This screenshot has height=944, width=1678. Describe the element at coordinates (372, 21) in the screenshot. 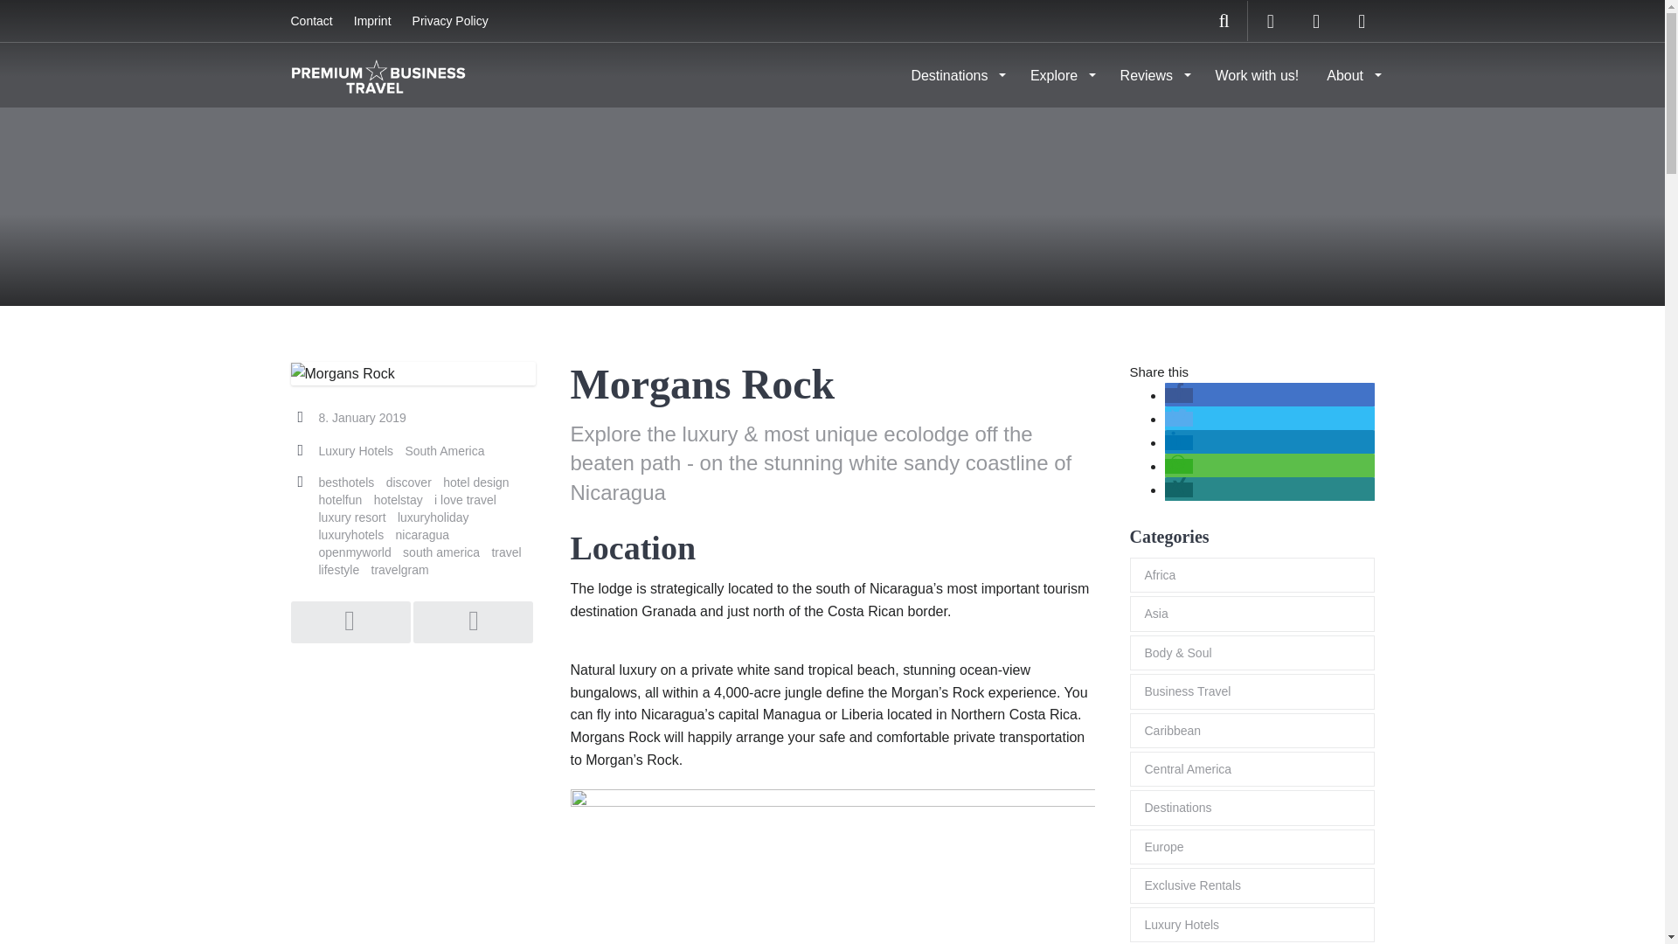

I see `Imprint` at that location.